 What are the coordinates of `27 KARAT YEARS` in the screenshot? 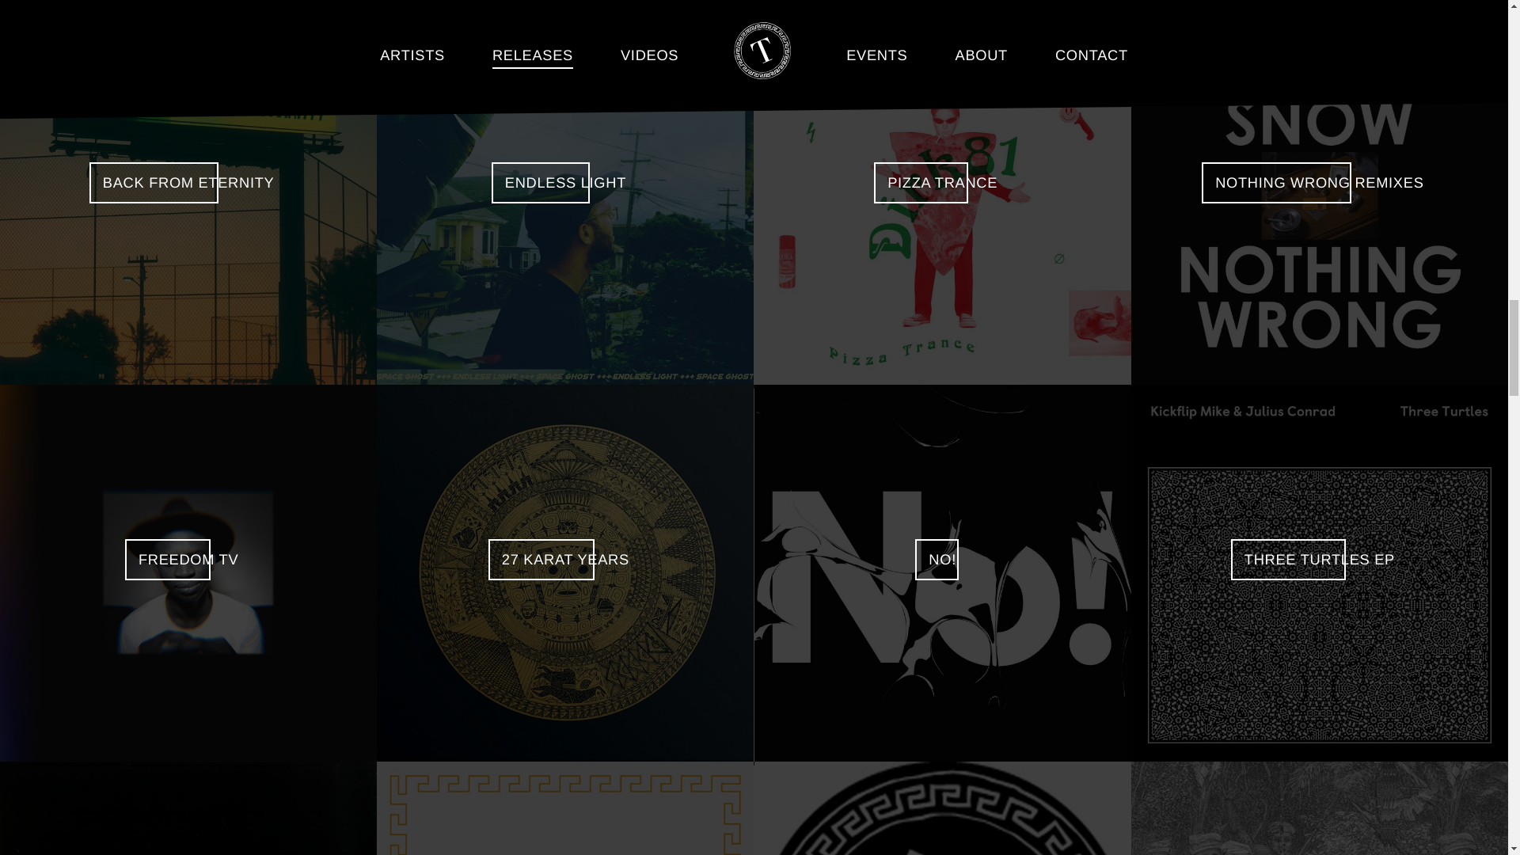 It's located at (565, 573).